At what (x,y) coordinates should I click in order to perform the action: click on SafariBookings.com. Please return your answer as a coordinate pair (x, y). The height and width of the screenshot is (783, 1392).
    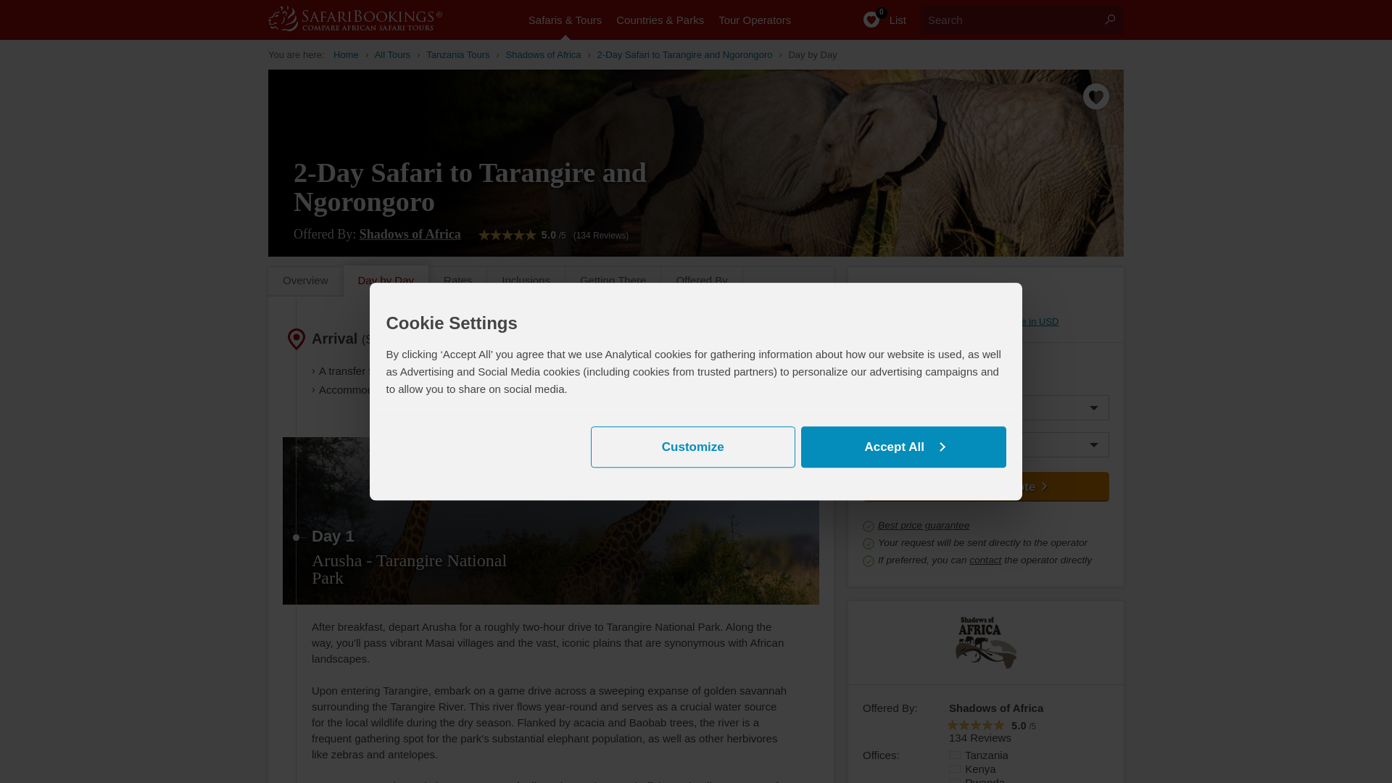
    Looking at the image, I should click on (370, 18).